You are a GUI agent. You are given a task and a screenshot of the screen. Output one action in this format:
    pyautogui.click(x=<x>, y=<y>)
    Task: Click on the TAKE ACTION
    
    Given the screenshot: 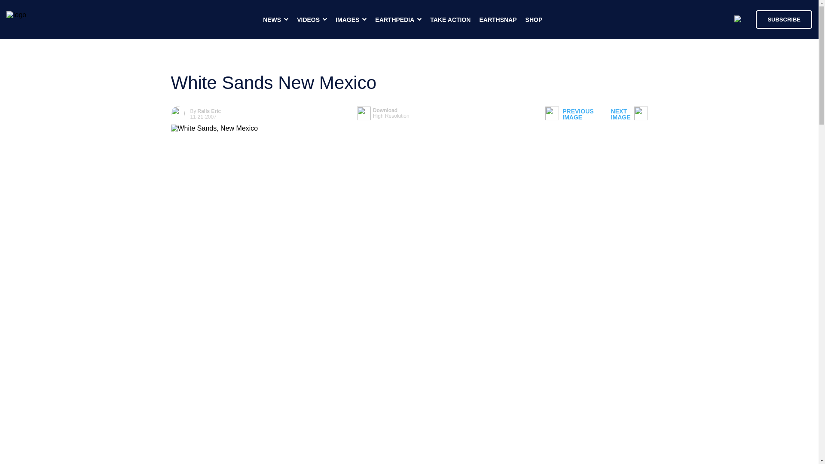 What is the action you would take?
    pyautogui.click(x=629, y=114)
    